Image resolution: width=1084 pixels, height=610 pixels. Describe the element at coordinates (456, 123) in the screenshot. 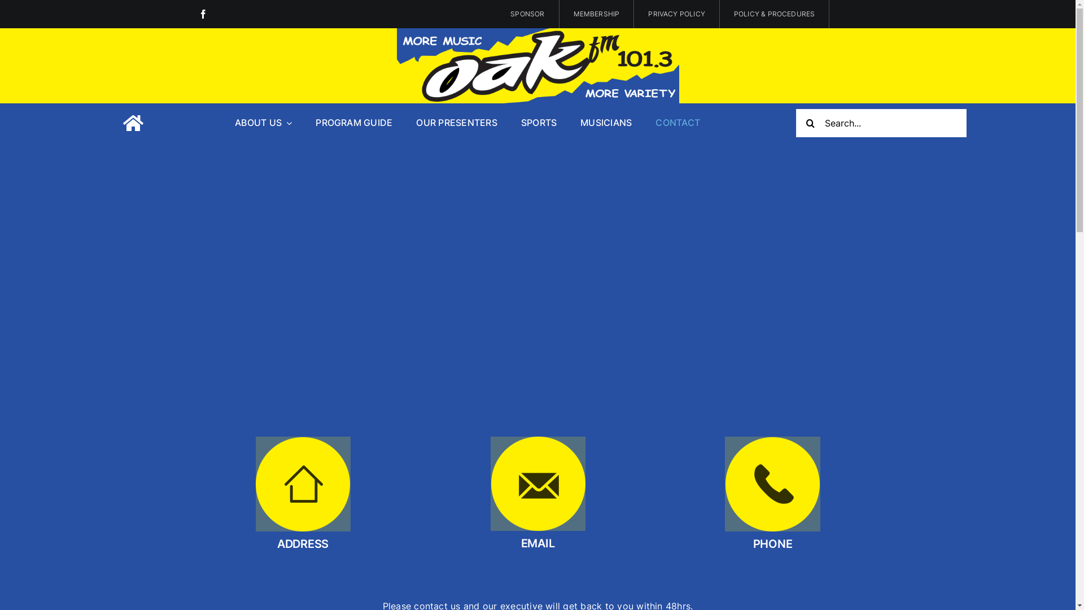

I see `OUR PRESENTERS` at that location.